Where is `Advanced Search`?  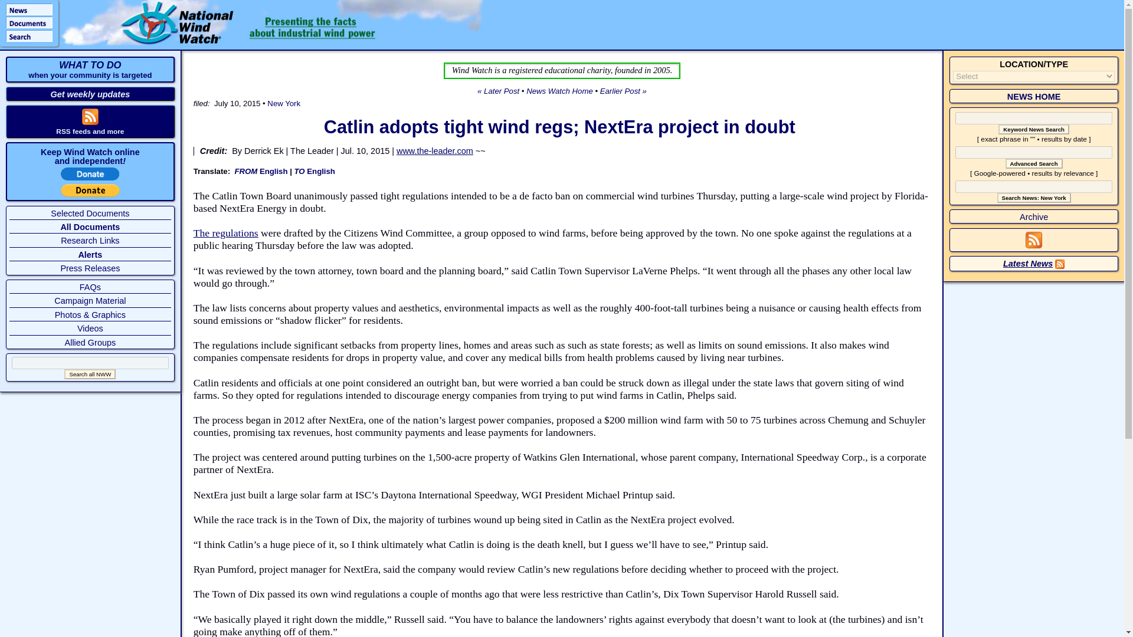
Advanced Search is located at coordinates (1034, 163).